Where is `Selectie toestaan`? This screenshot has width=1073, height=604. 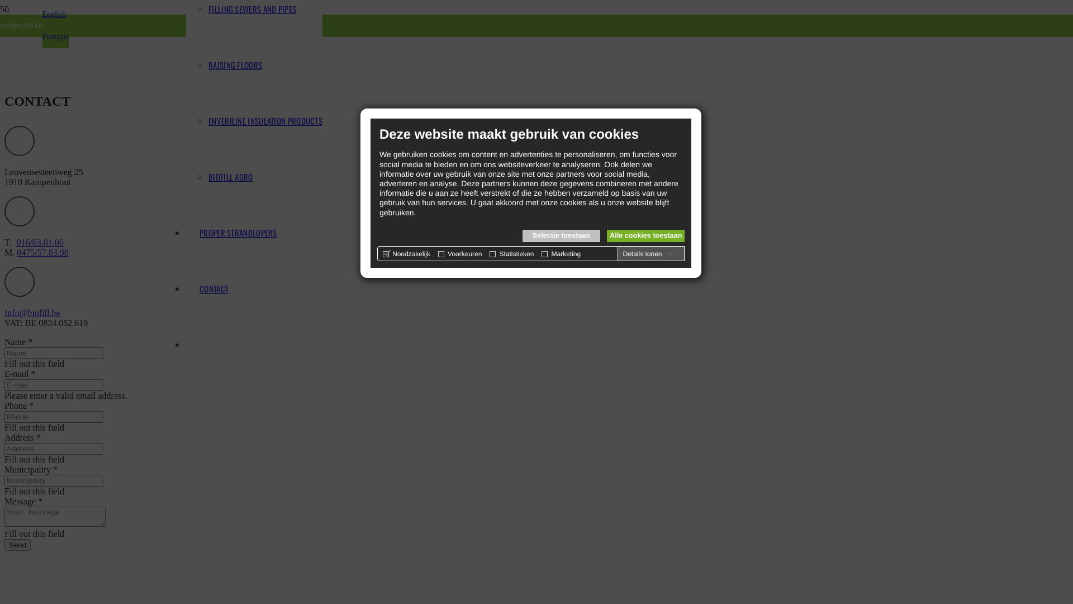
Selectie toestaan is located at coordinates (561, 236).